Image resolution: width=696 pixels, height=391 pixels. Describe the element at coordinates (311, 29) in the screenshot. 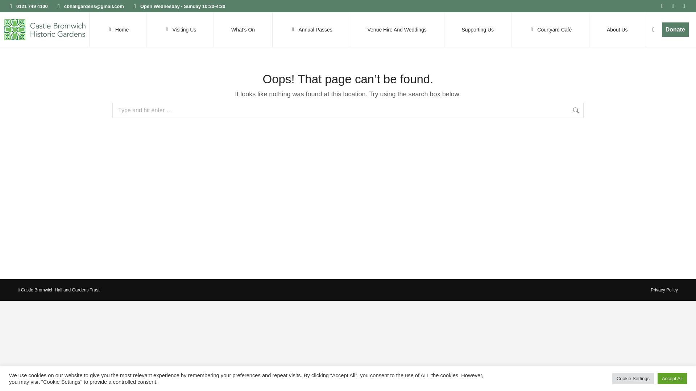

I see `Annual Passes` at that location.